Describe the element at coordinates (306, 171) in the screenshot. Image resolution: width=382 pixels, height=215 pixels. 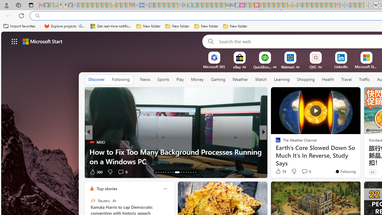
I see `View comments 2 Comment` at that location.